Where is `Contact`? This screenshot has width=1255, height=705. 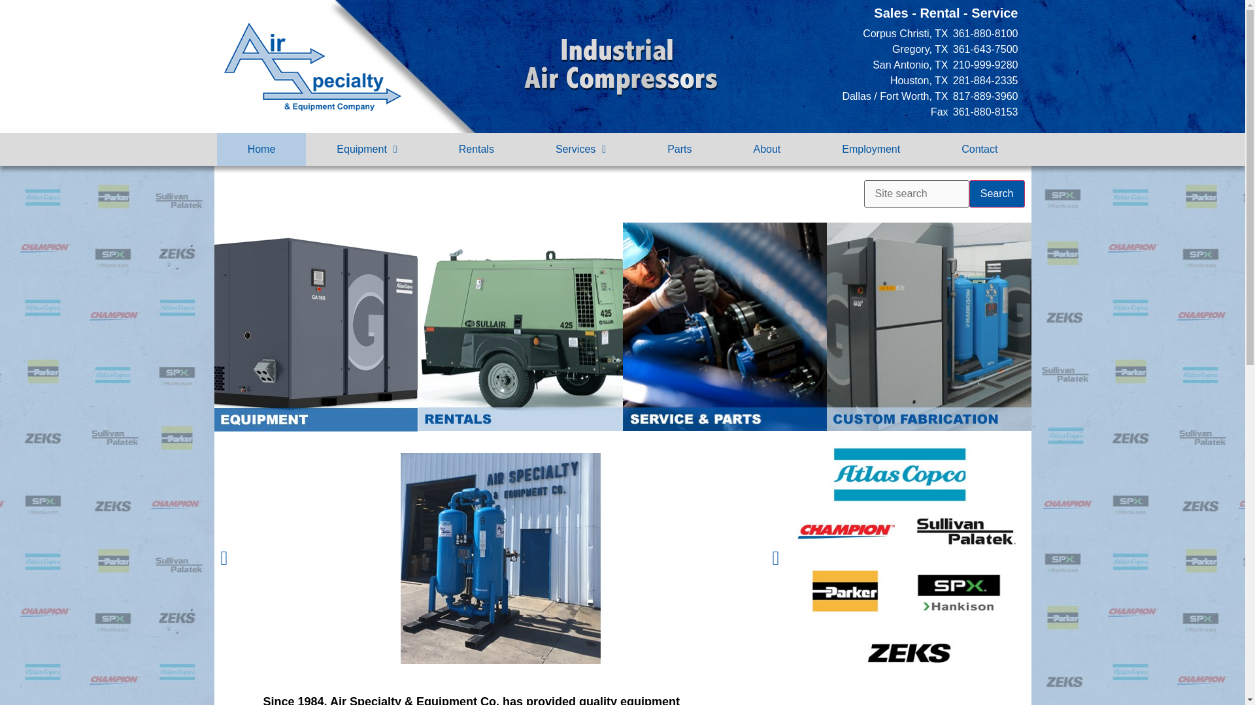
Contact is located at coordinates (979, 149).